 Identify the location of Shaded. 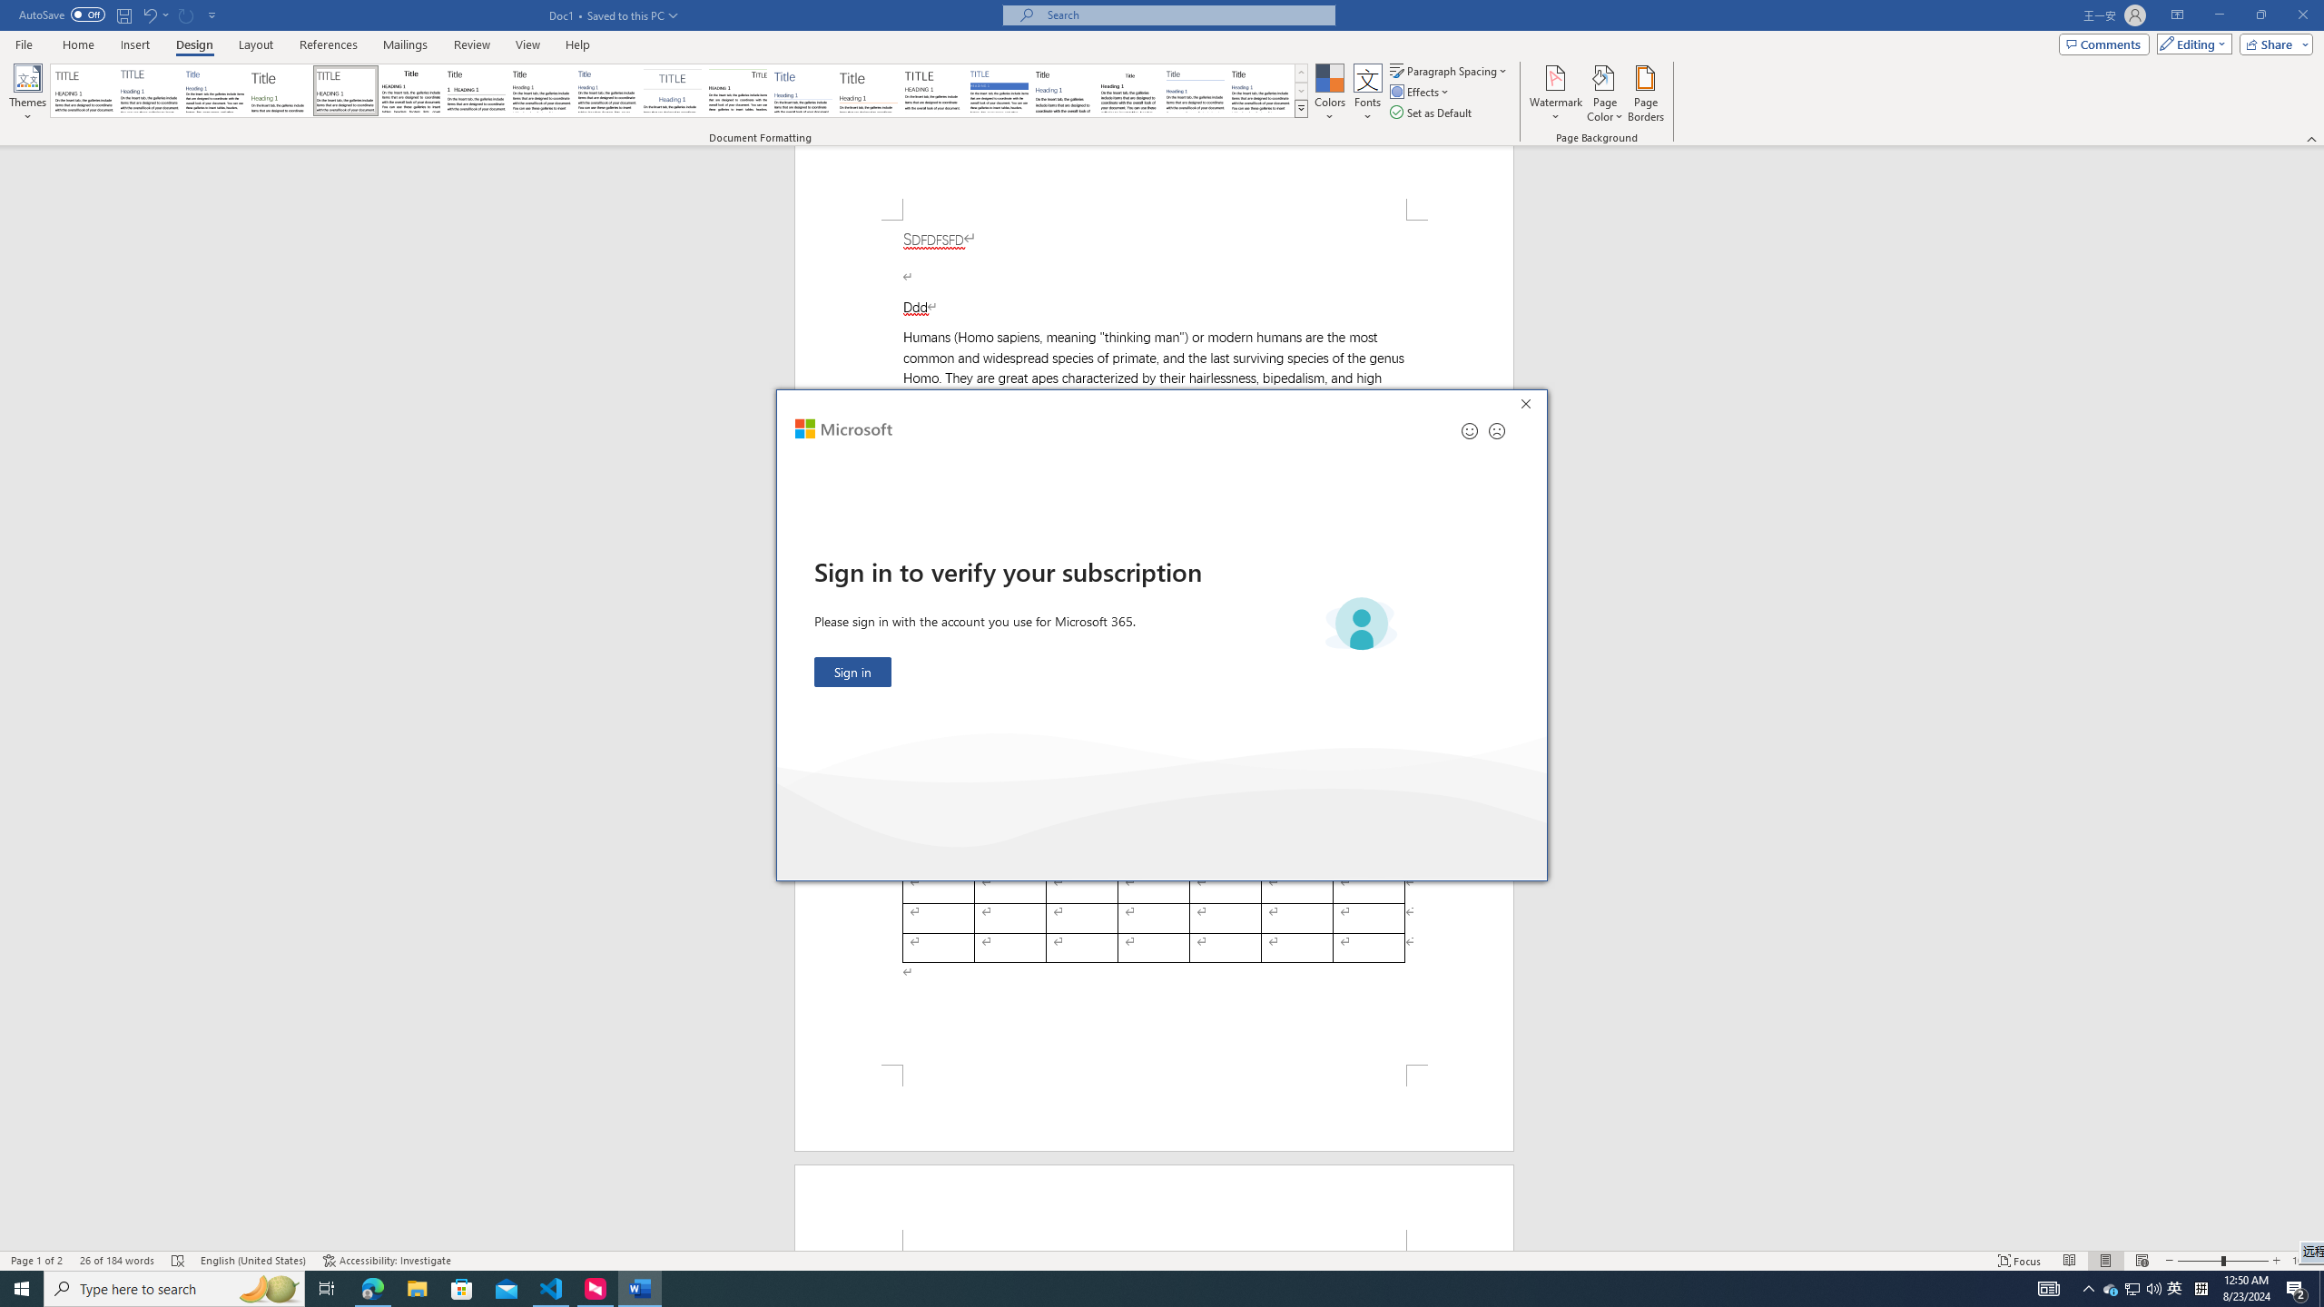
(999, 91).